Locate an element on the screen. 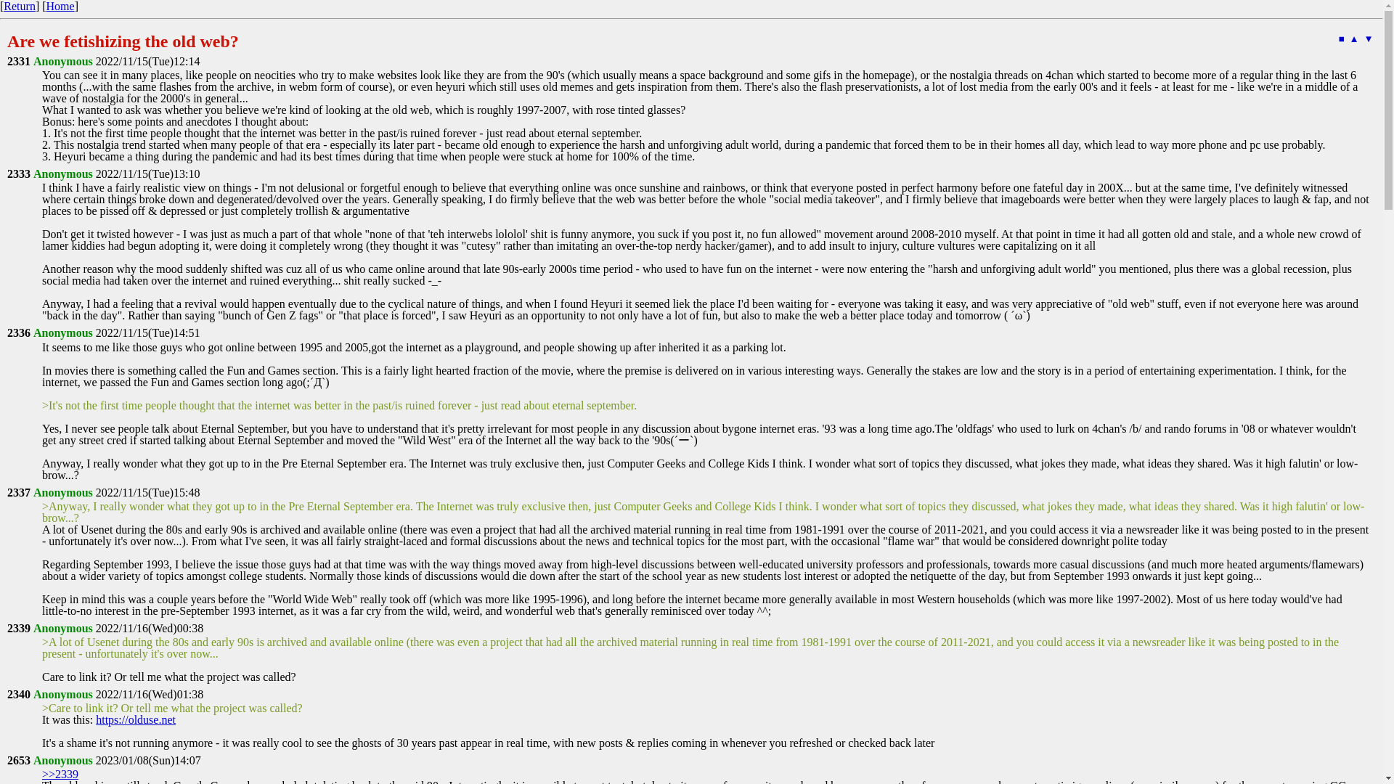 The image size is (1394, 784). Quote is located at coordinates (19, 61).